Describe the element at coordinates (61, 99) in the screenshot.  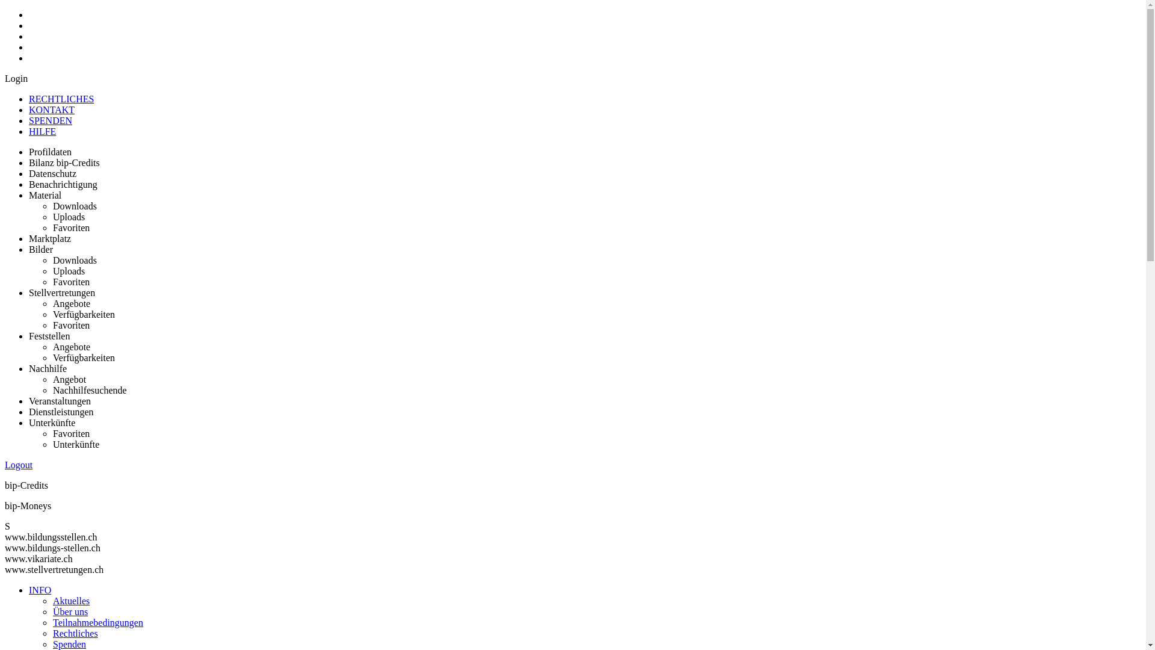
I see `RECHTLICHES` at that location.